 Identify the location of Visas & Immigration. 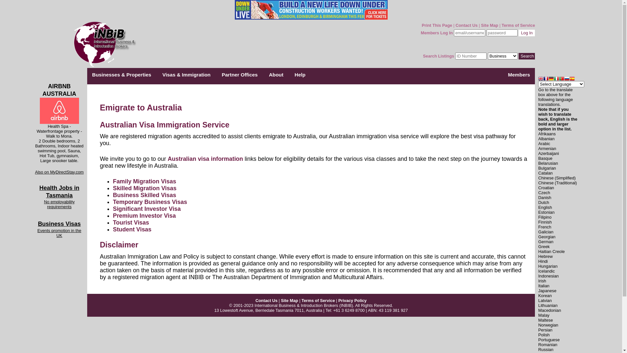
(186, 75).